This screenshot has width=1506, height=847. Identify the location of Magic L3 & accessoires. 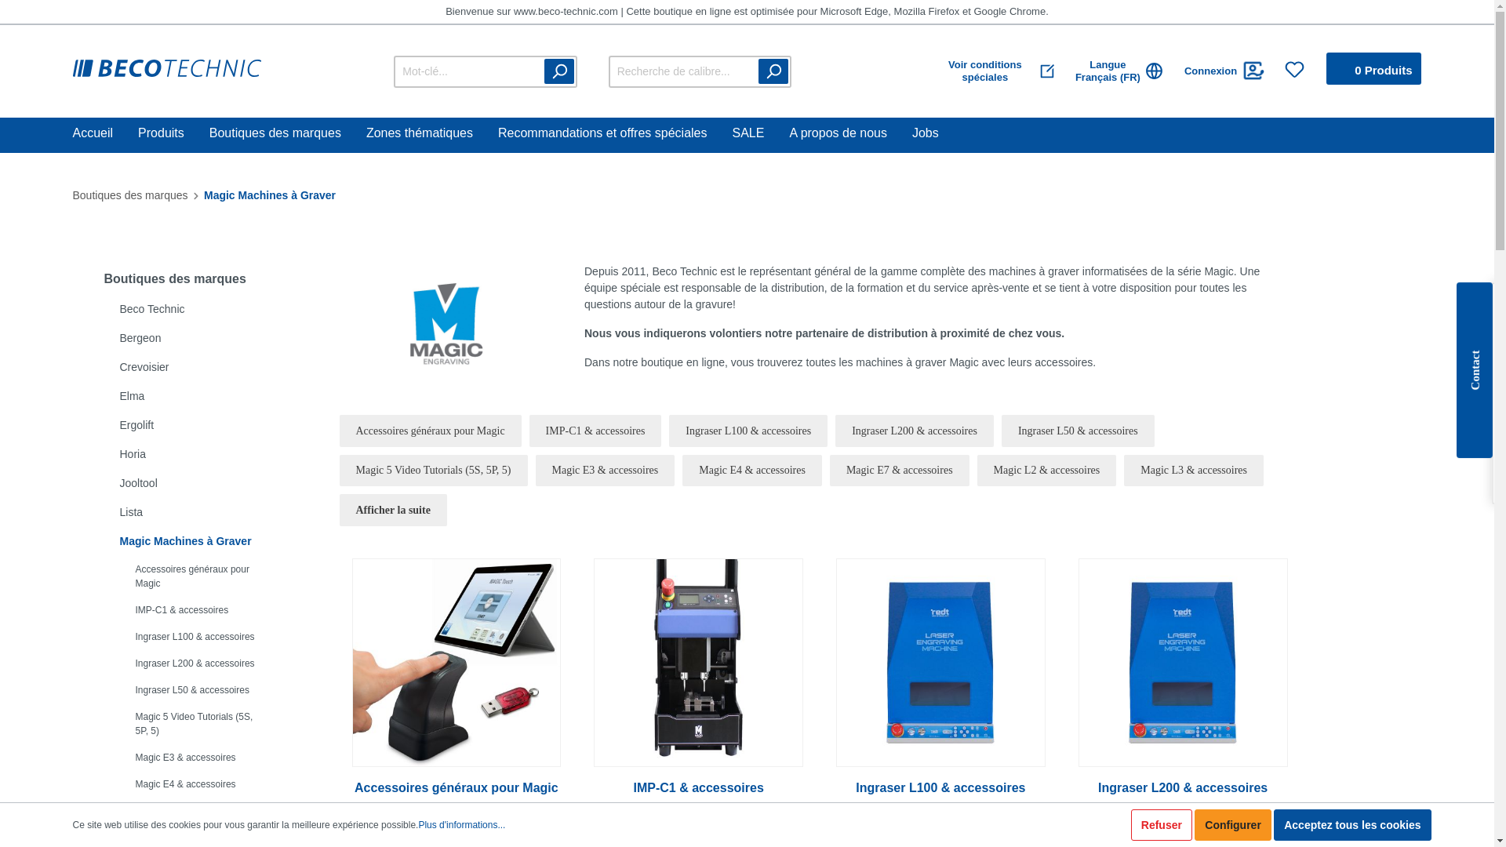
(1194, 471).